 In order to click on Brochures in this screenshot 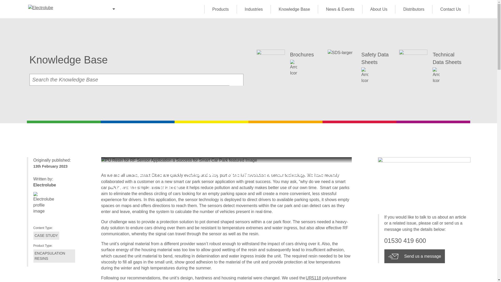, I will do `click(289, 69)`.